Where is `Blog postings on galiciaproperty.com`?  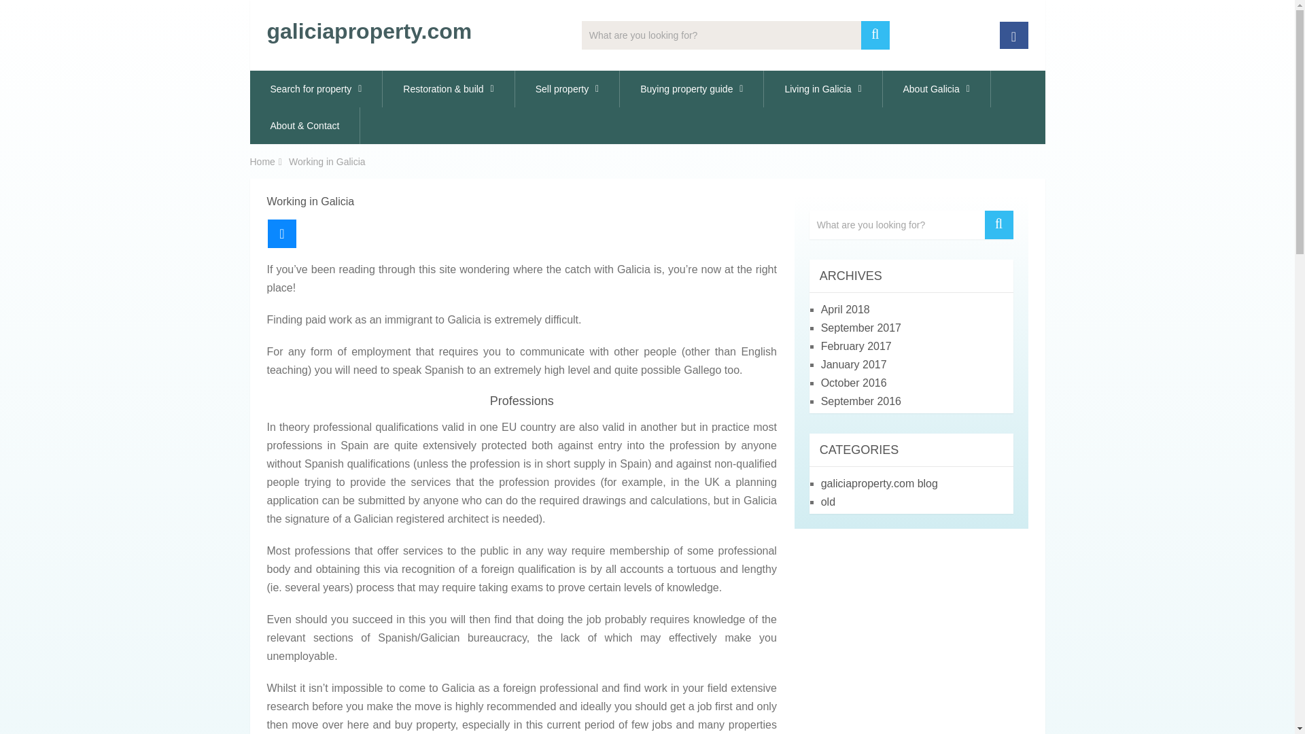
Blog postings on galiciaproperty.com is located at coordinates (880, 484).